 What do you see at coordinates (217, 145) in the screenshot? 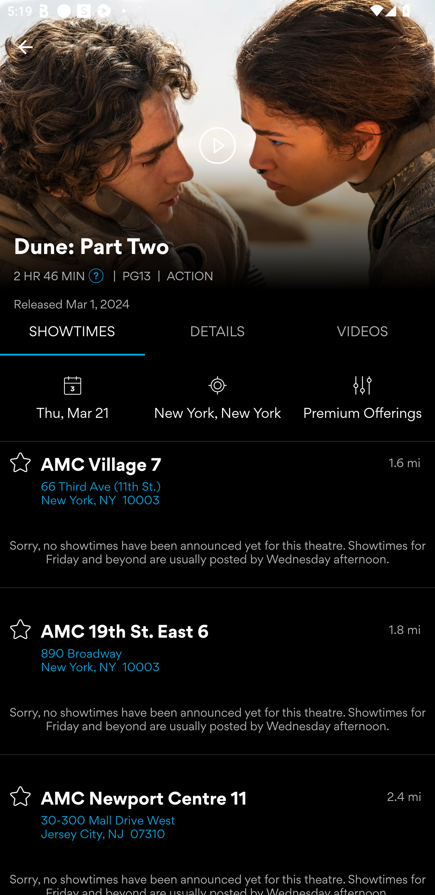
I see `Play` at bounding box center [217, 145].